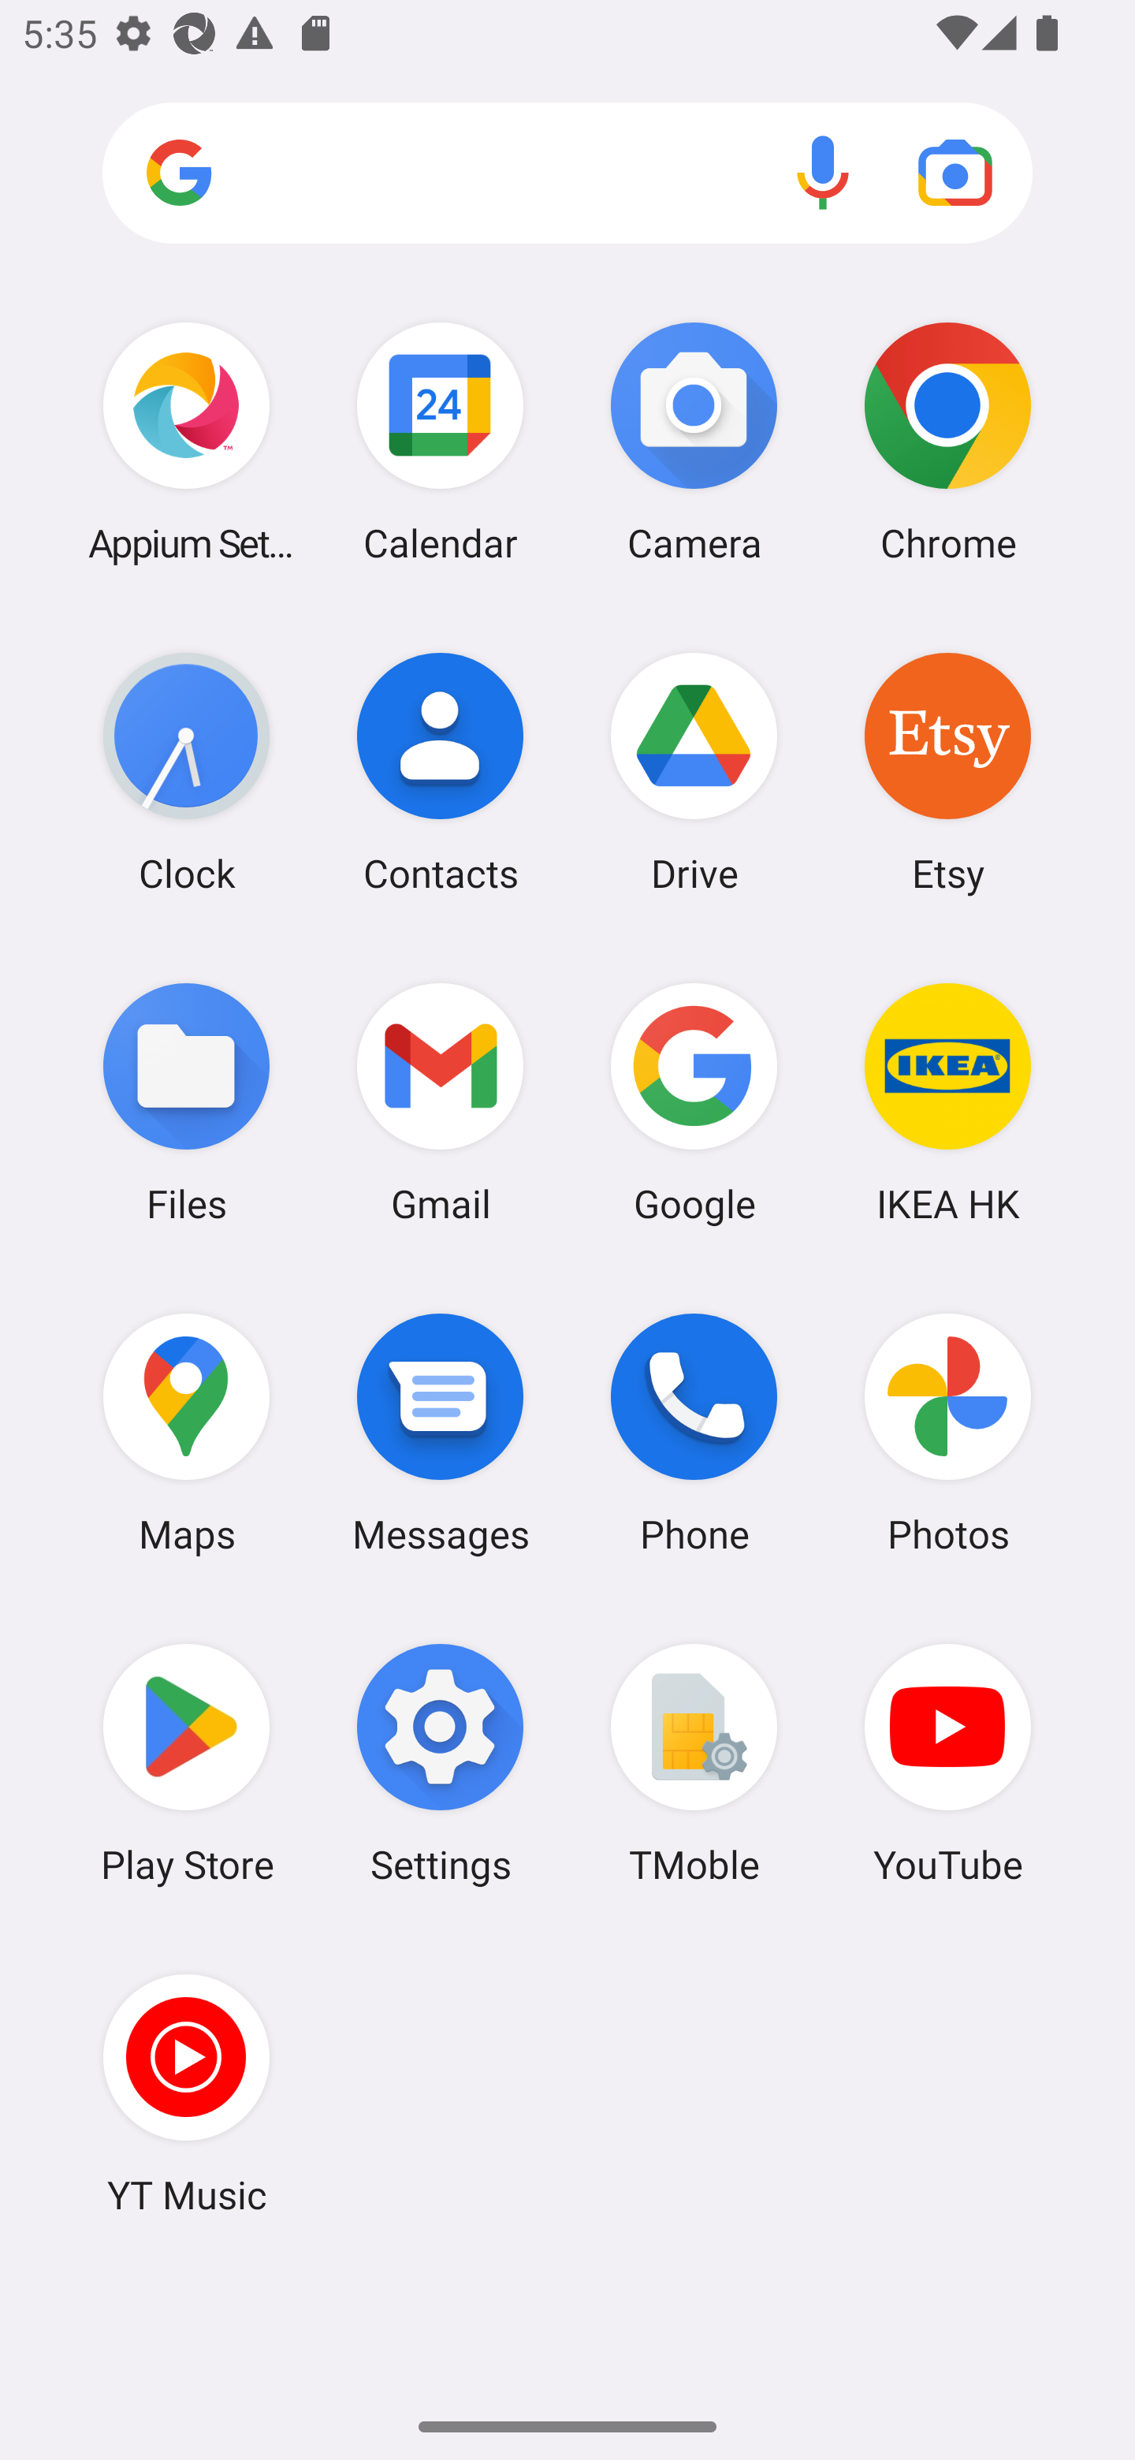 This screenshot has height=2460, width=1135. Describe the element at coordinates (694, 442) in the screenshot. I see `Camera` at that location.